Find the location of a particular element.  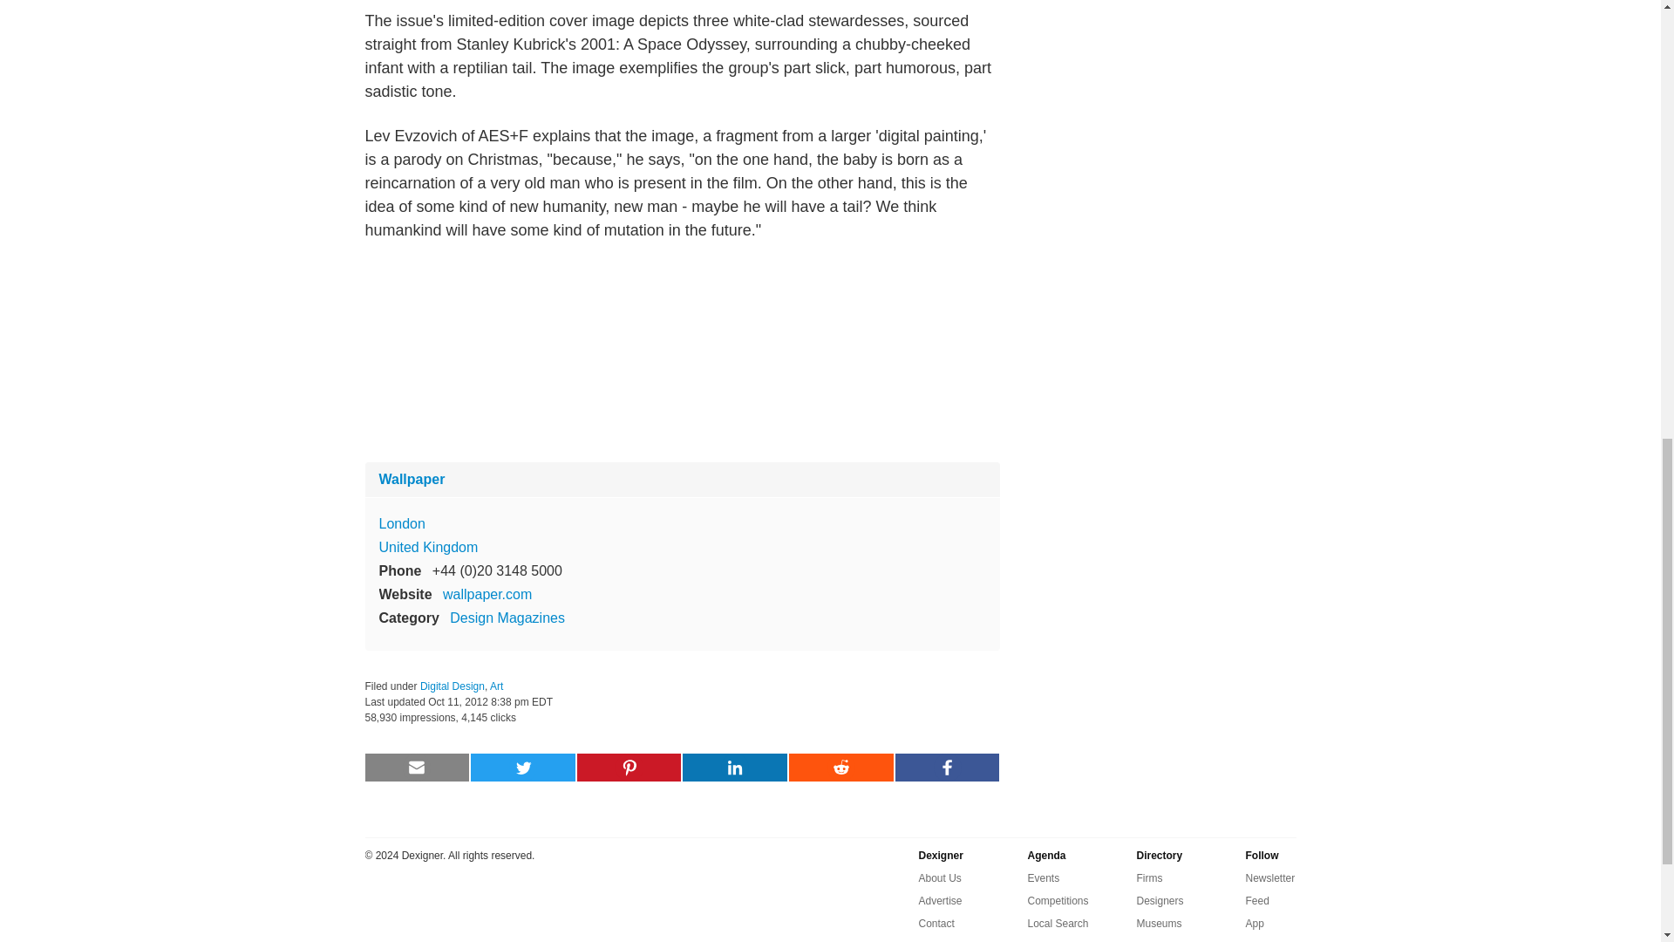

Competitions is located at coordinates (1058, 900).